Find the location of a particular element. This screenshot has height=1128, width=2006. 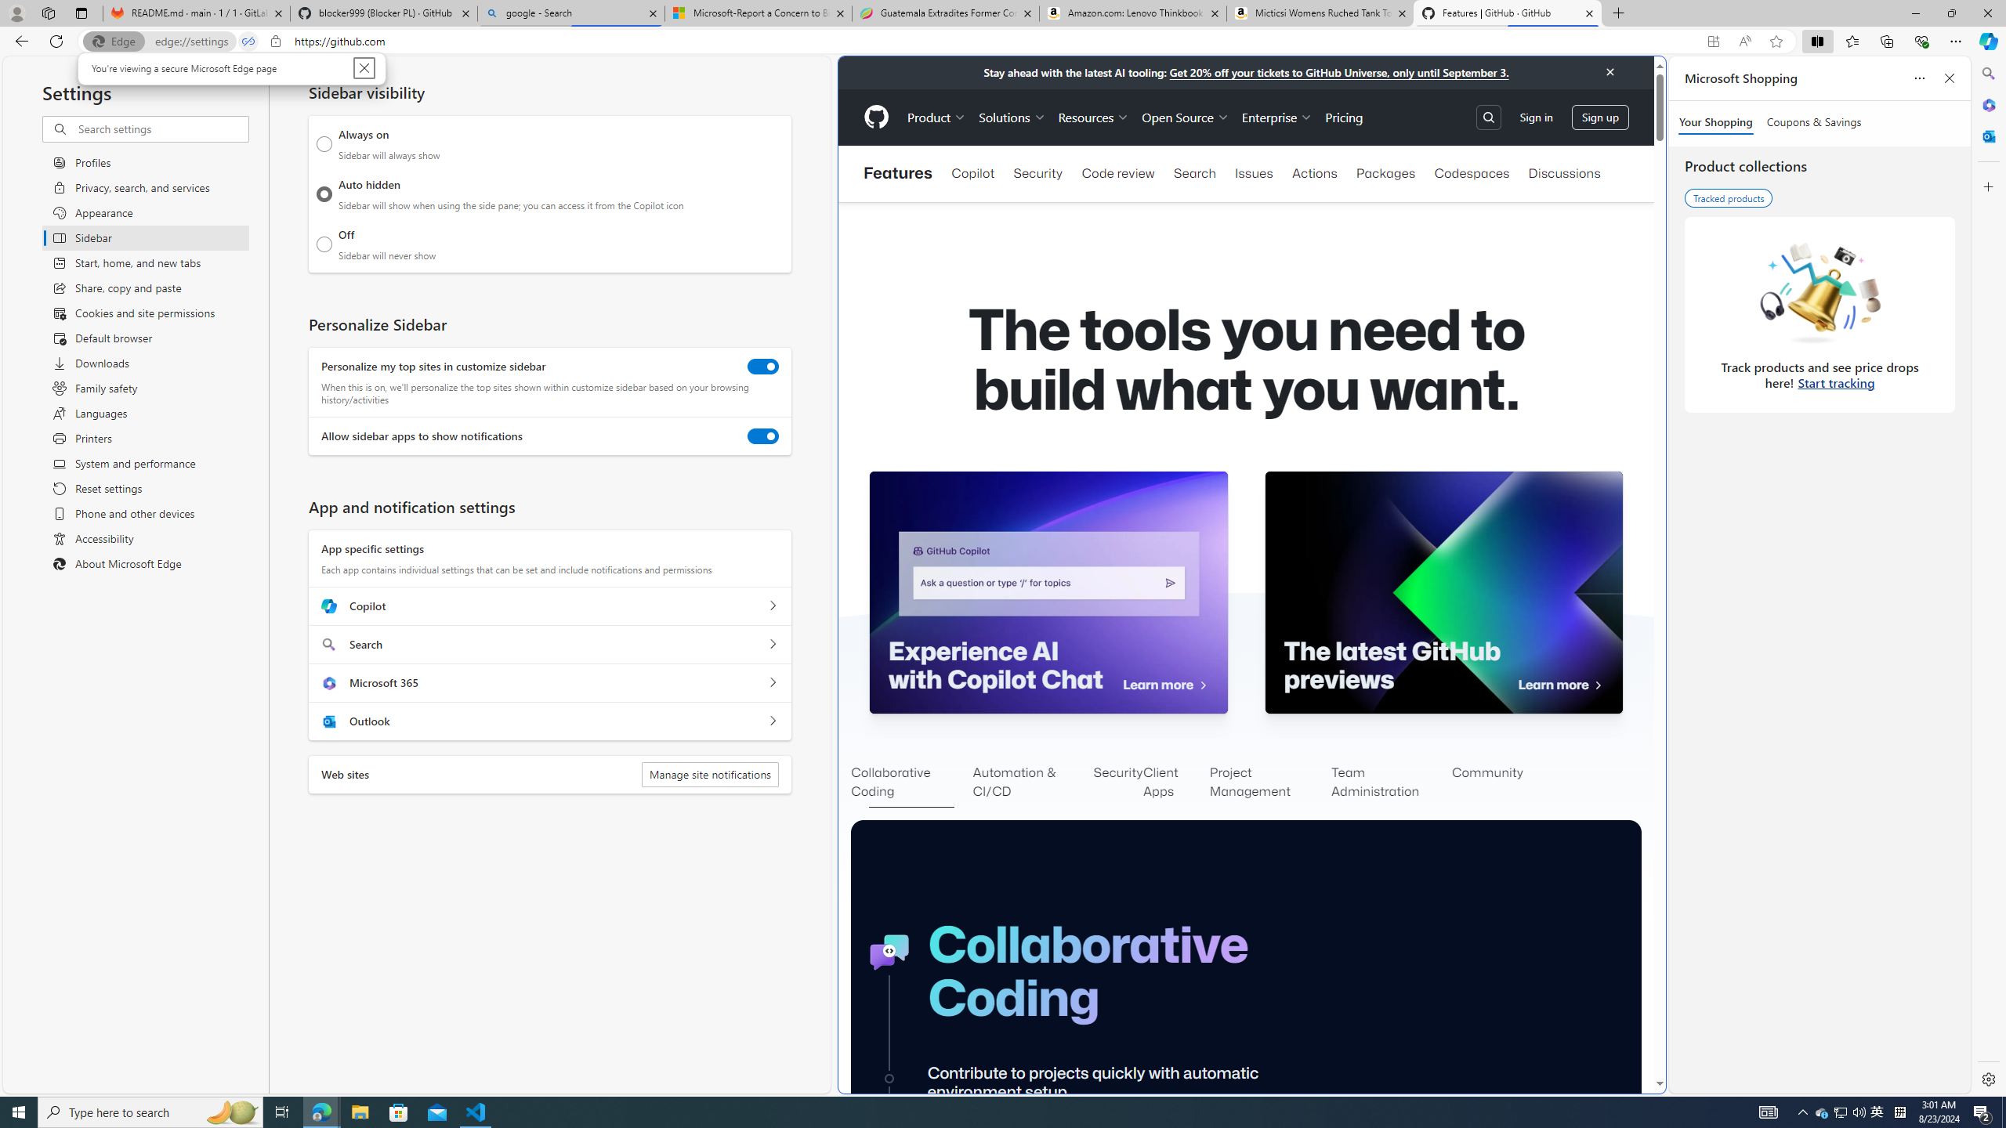

Features is located at coordinates (897, 174).